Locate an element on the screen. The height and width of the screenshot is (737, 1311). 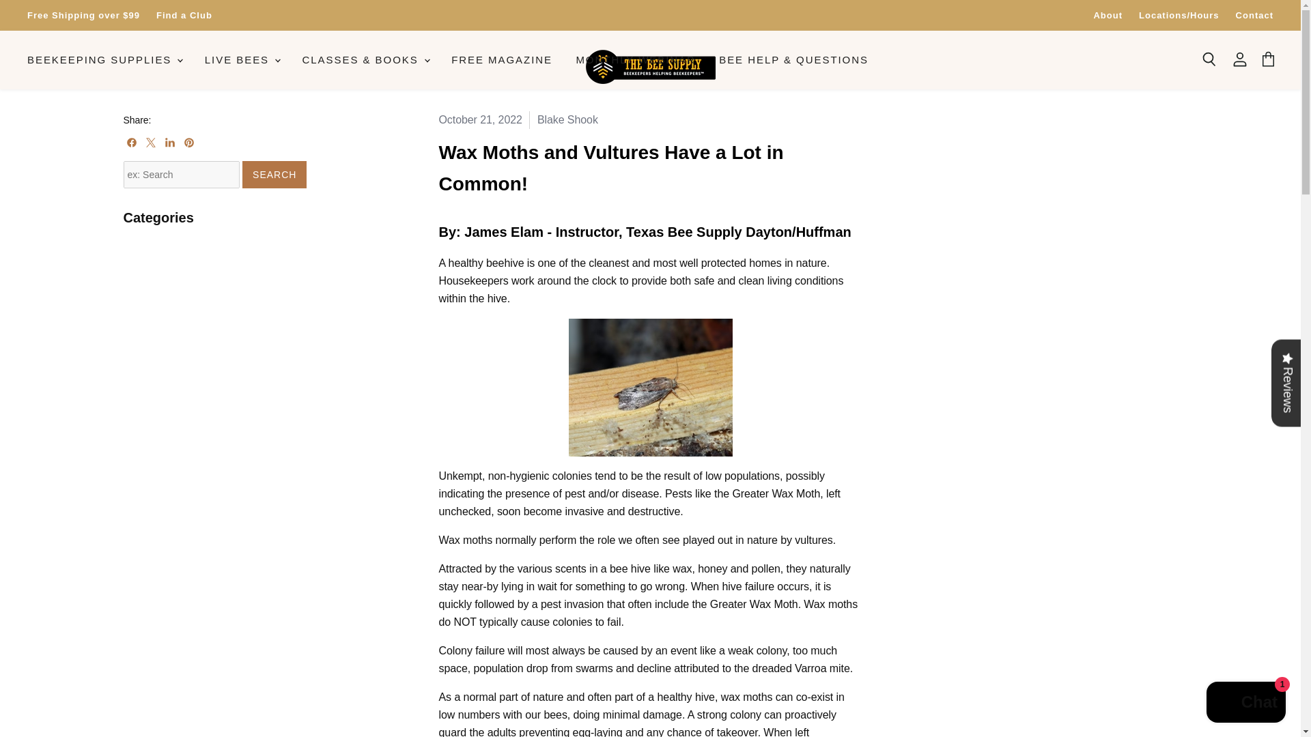
Find a Club is located at coordinates (184, 15).